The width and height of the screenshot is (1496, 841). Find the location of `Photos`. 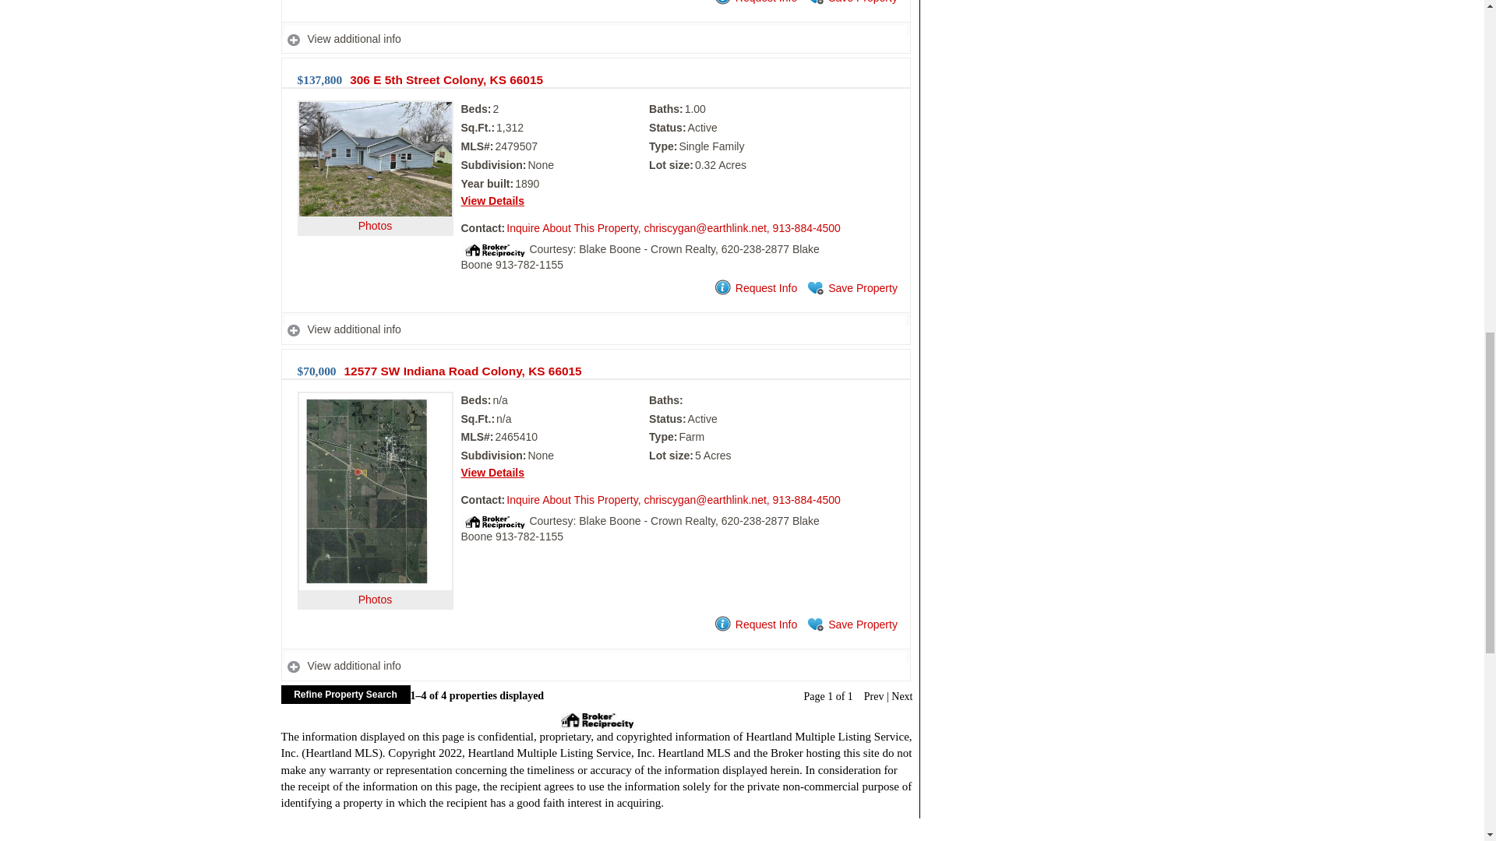

Photos is located at coordinates (376, 192).